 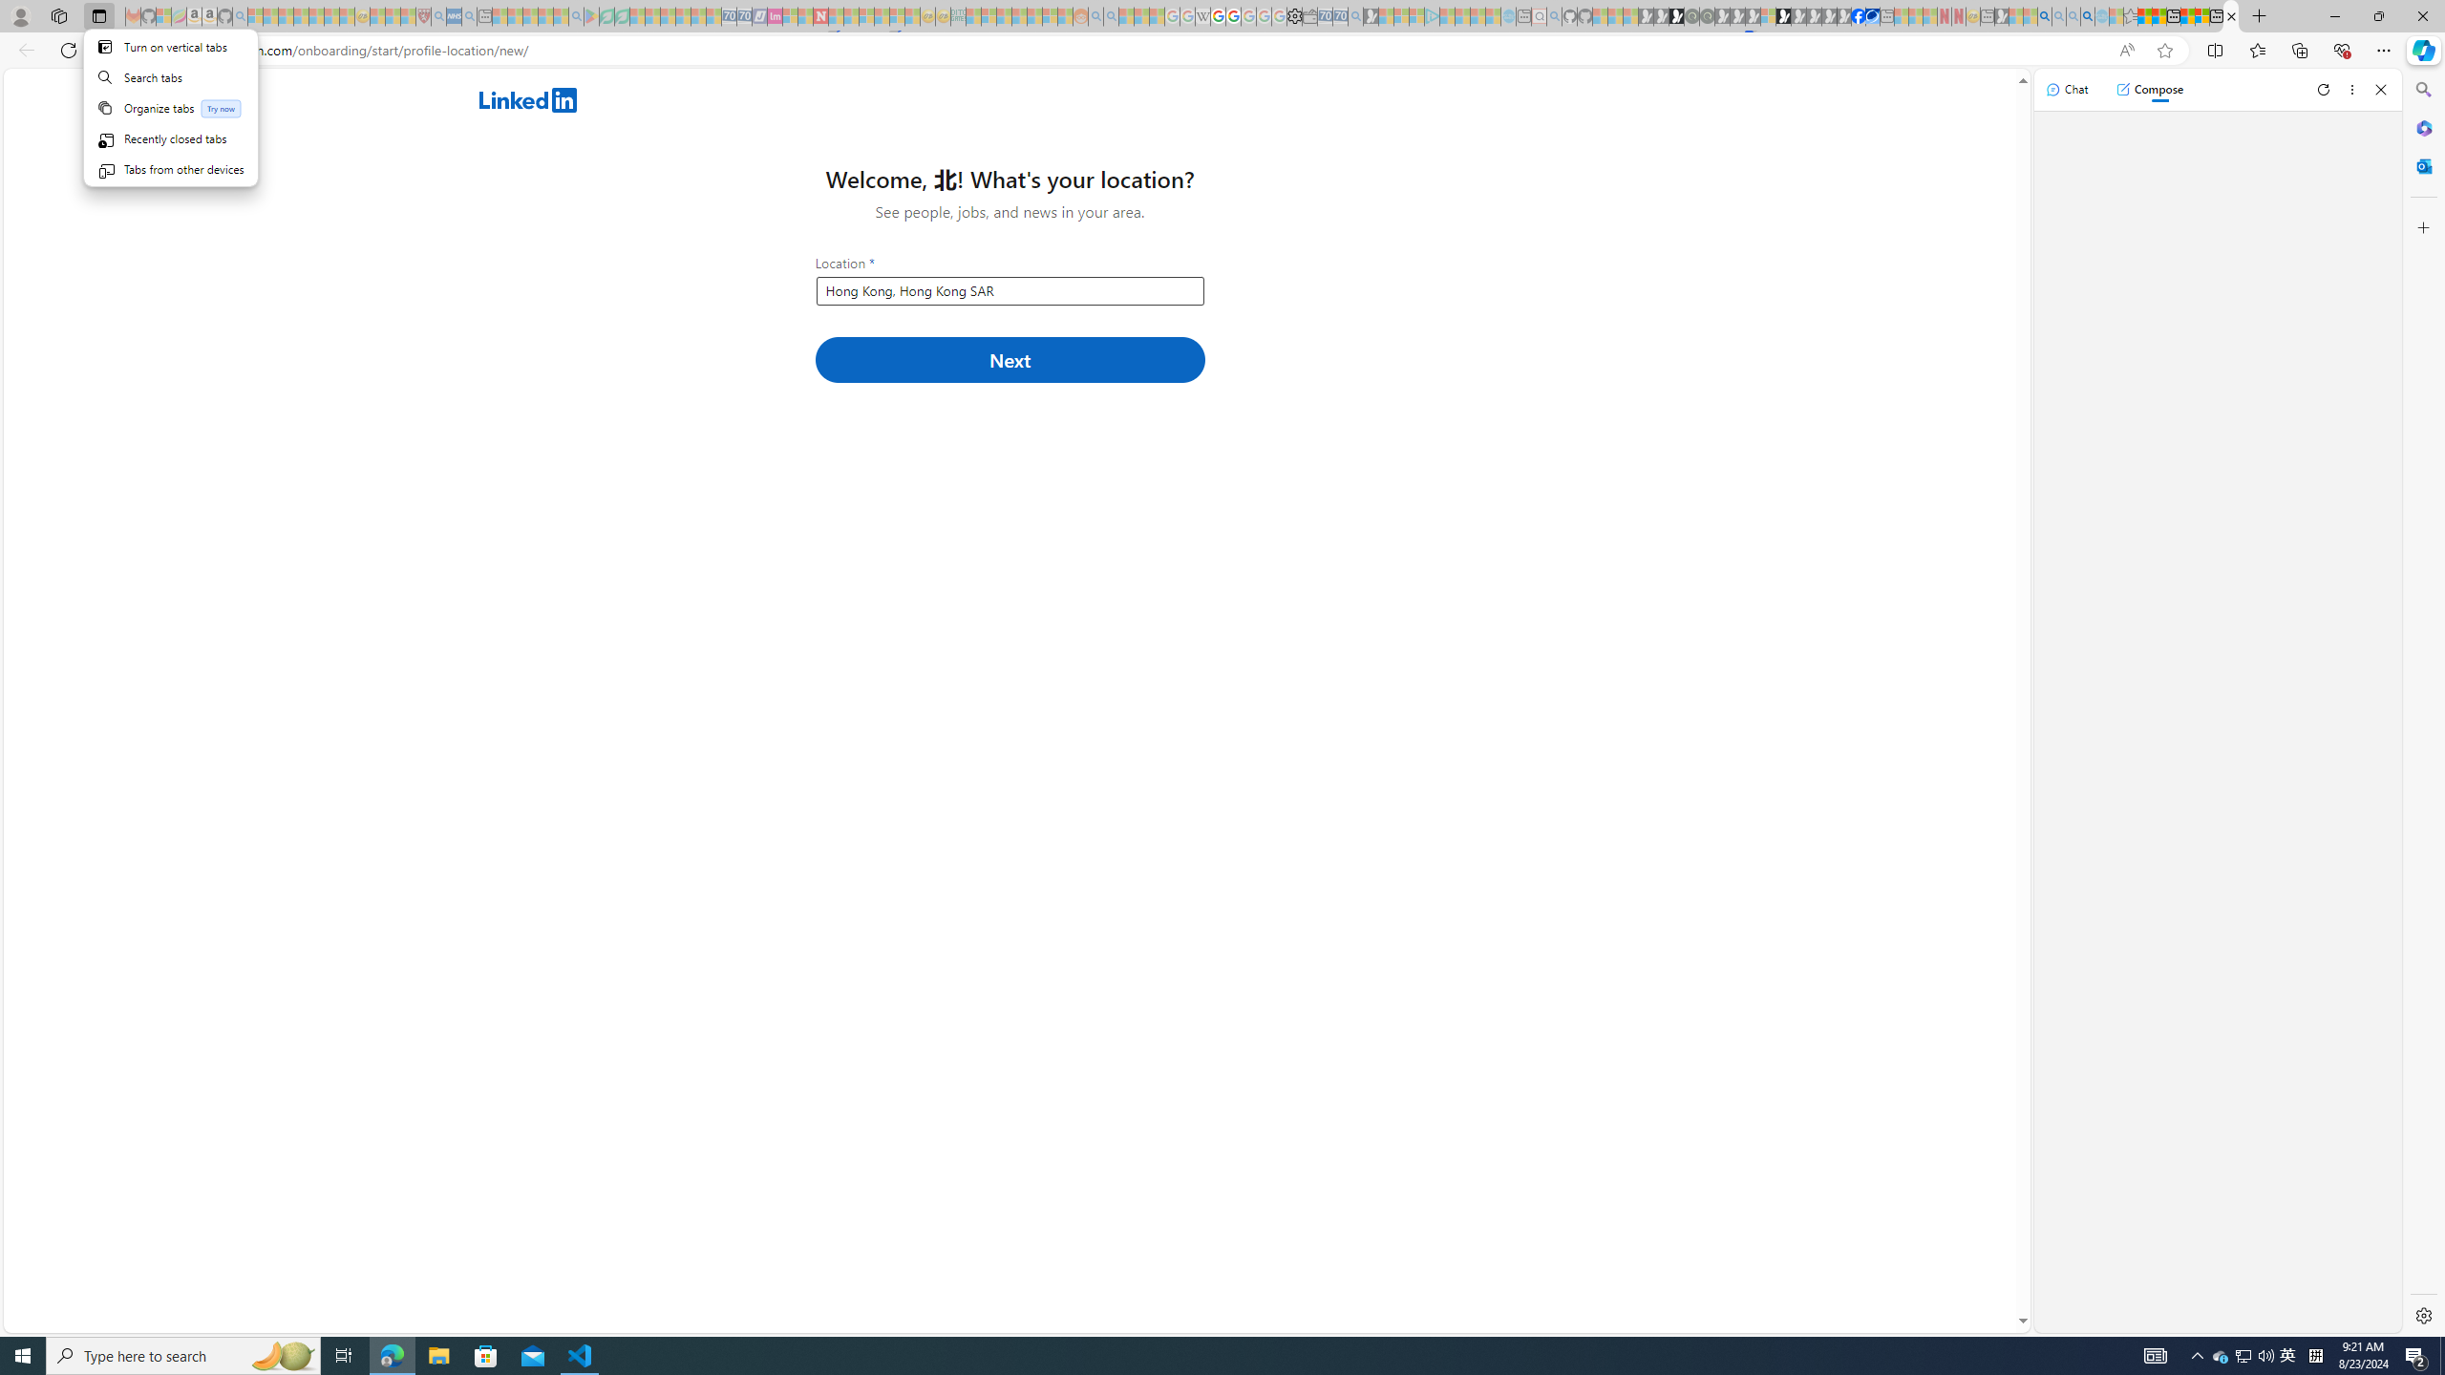 What do you see at coordinates (170, 168) in the screenshot?
I see `Tabs from other devices` at bounding box center [170, 168].